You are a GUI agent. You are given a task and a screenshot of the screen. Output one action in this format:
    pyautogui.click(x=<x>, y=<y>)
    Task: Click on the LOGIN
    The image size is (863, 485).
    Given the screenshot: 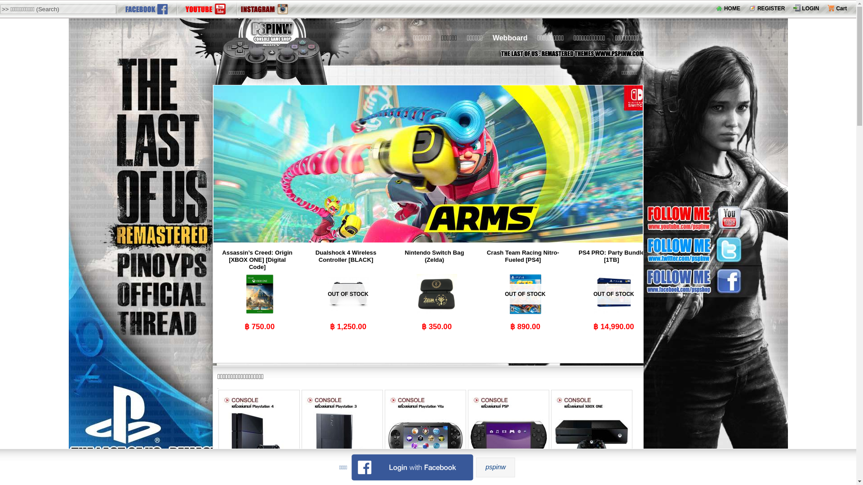 What is the action you would take?
    pyautogui.click(x=806, y=8)
    